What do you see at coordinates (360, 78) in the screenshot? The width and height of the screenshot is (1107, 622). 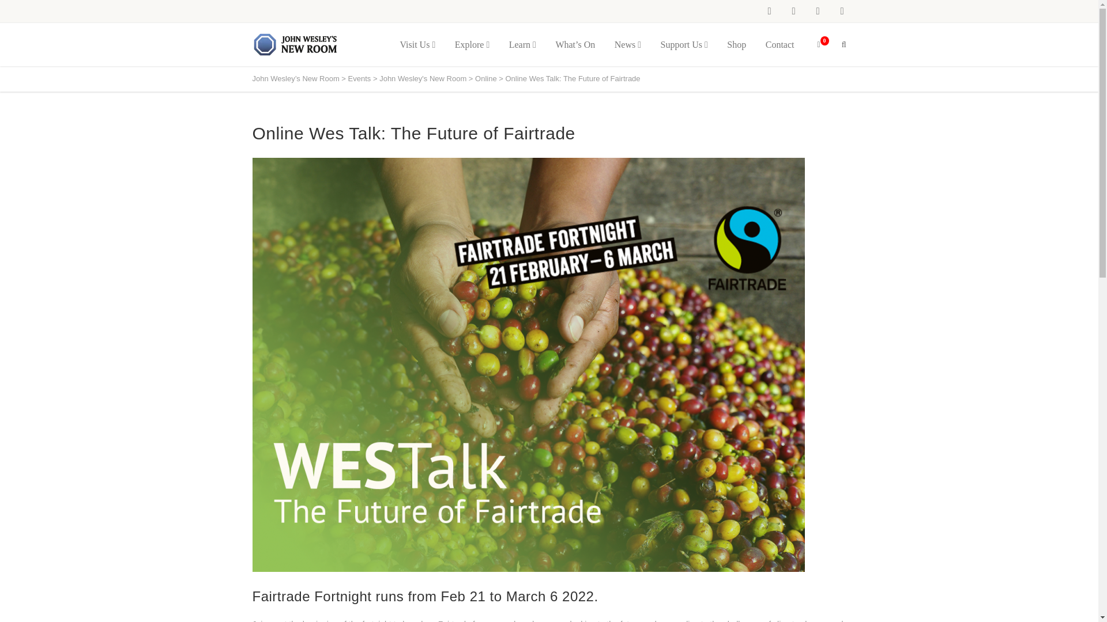 I see `Go to Events.` at bounding box center [360, 78].